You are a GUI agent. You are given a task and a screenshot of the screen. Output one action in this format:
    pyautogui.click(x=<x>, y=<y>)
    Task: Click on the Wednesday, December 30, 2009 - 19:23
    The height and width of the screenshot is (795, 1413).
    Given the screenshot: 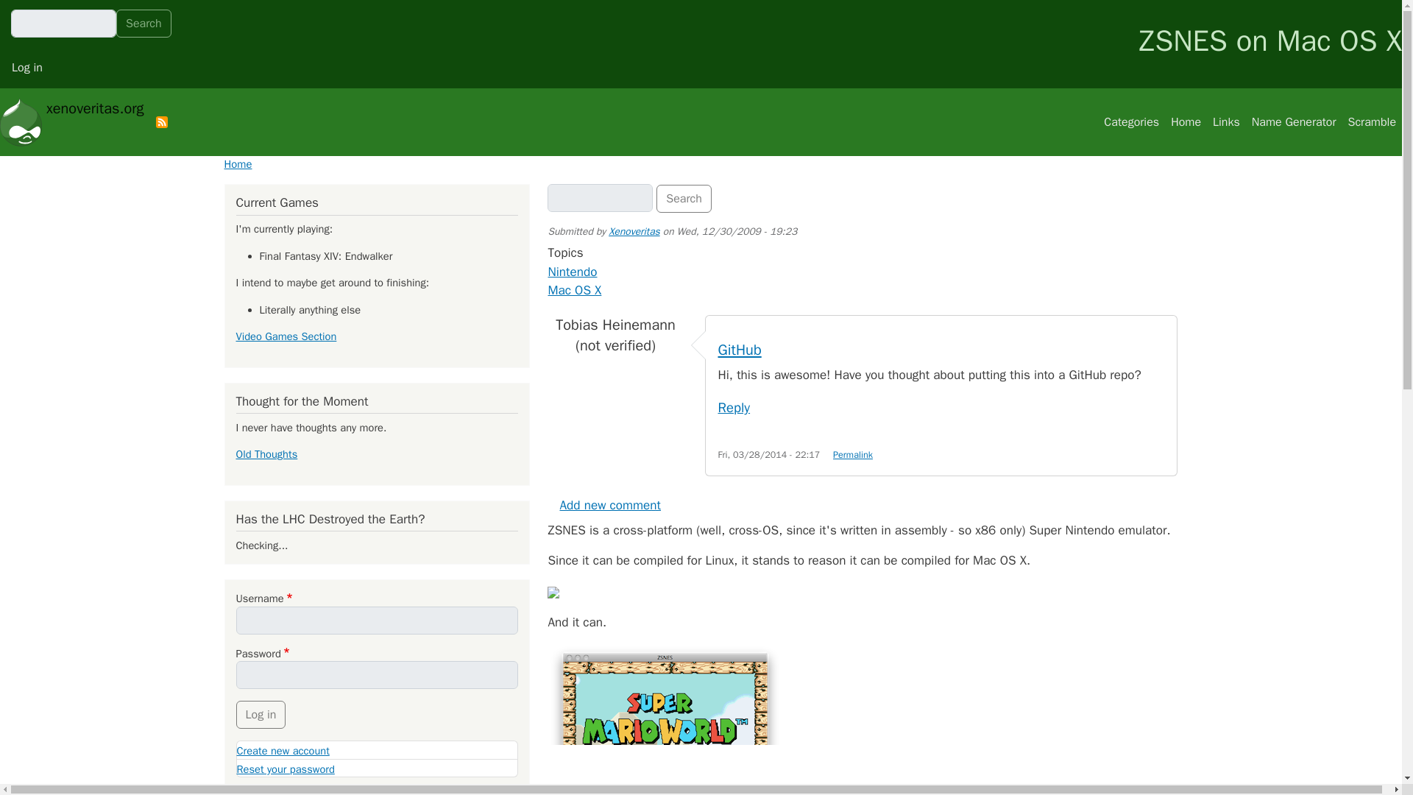 What is the action you would take?
    pyautogui.click(x=737, y=231)
    